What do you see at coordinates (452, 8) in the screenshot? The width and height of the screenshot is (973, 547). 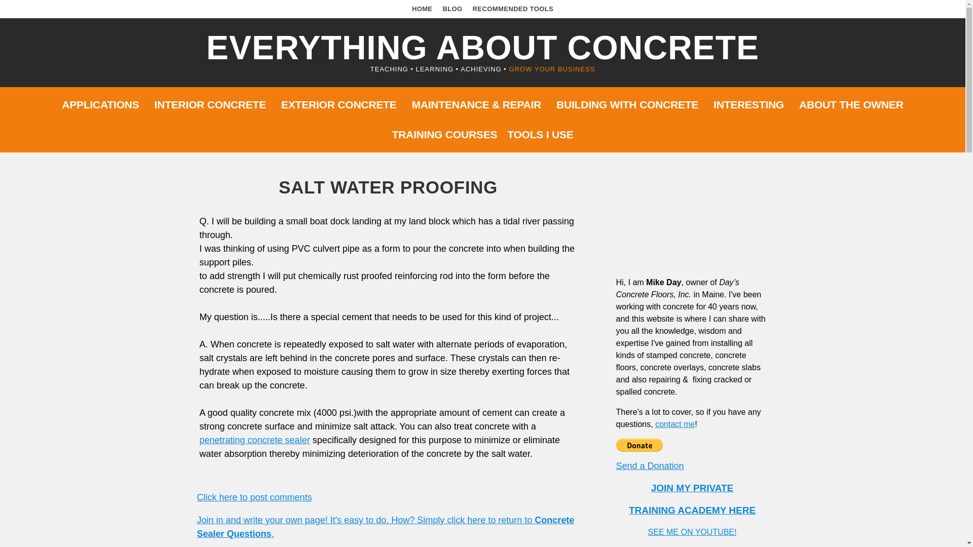 I see `BLOG` at bounding box center [452, 8].